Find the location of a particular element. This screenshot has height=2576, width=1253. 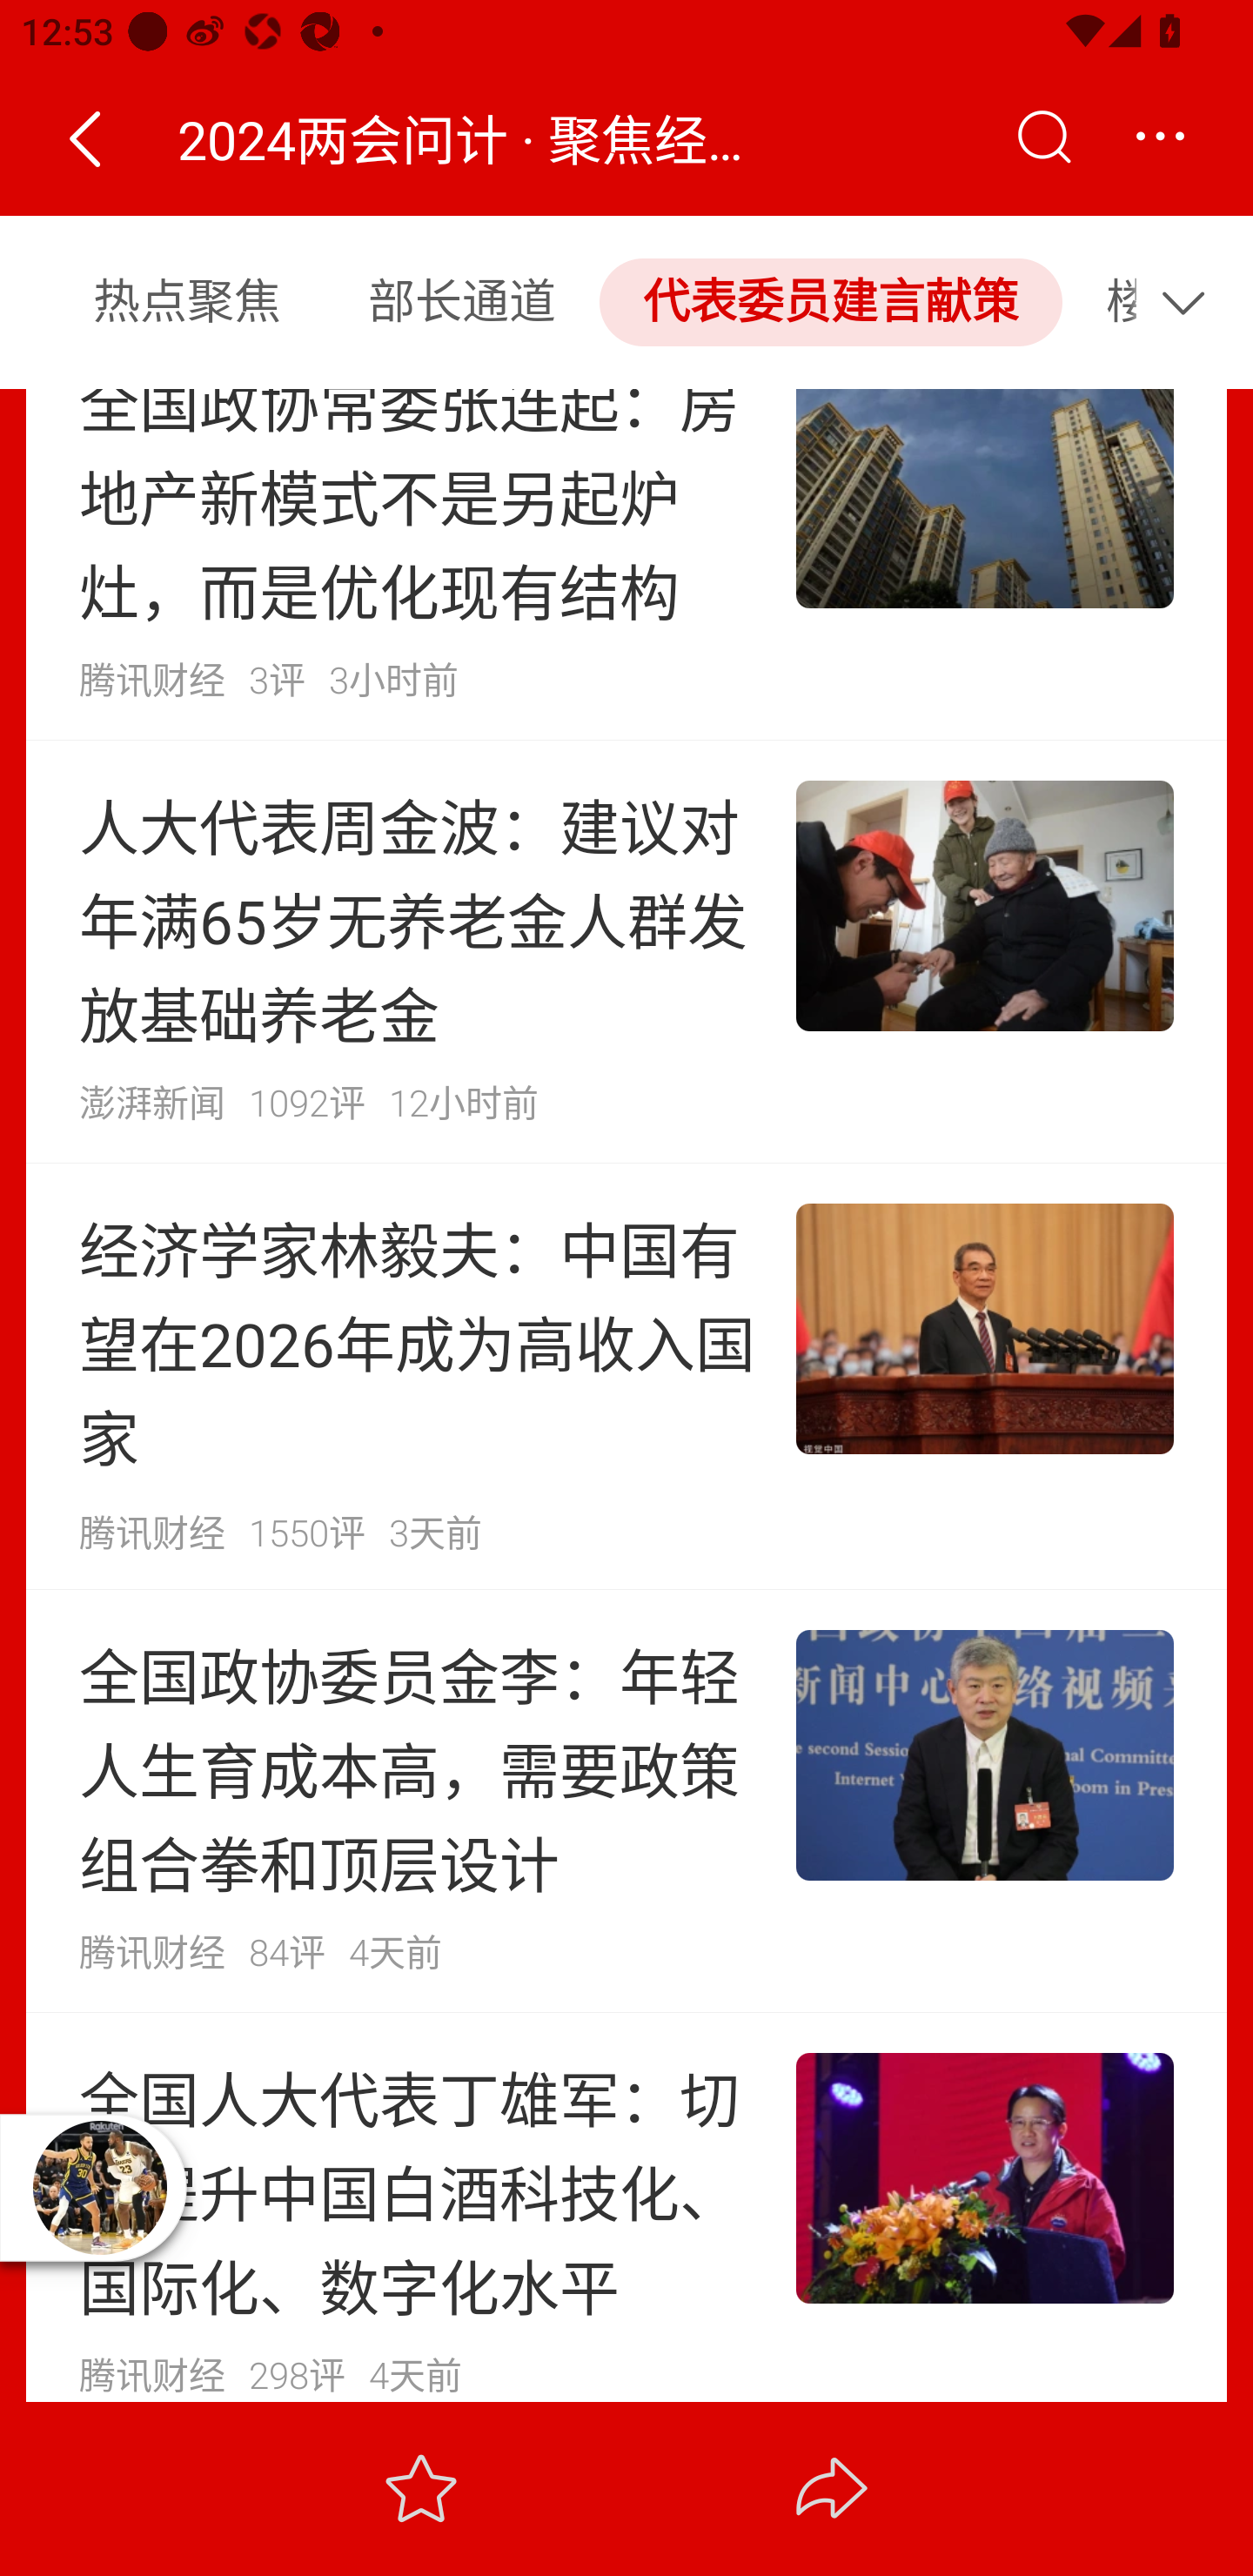

部长通道 is located at coordinates (461, 301).